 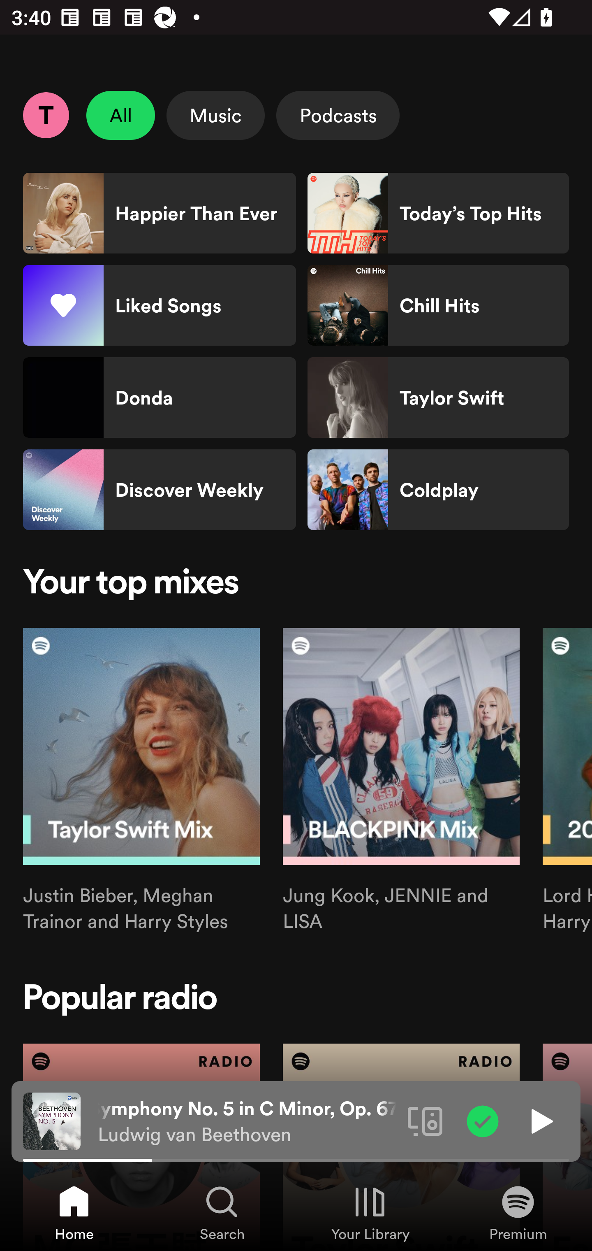 I want to click on Your Library, Tab 3 of 4 Your Library Your Library, so click(x=370, y=1212).